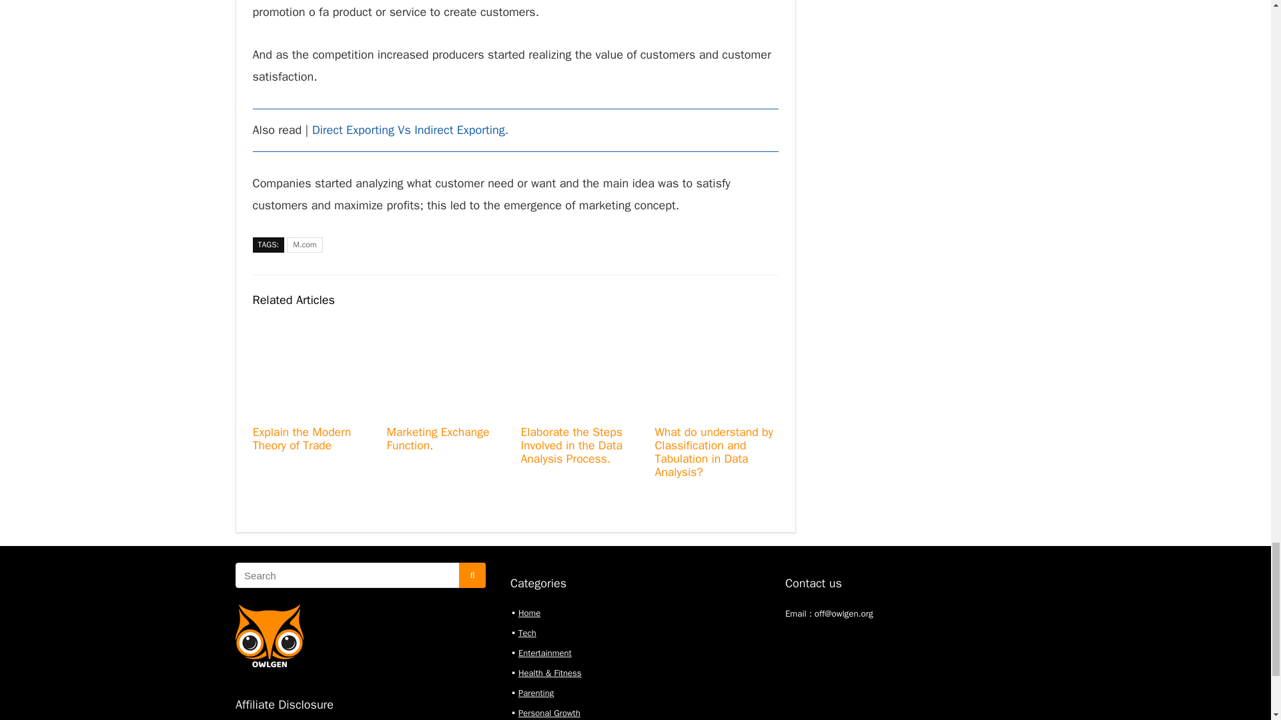 This screenshot has height=720, width=1281. I want to click on Explain the Modern Theory of Trade, so click(302, 439).